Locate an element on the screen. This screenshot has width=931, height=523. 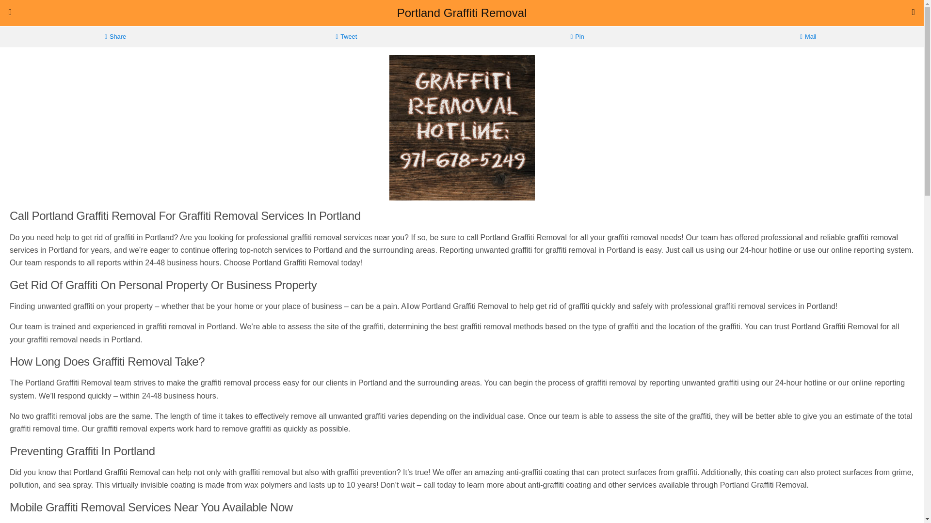
Search is located at coordinates (787, 34).